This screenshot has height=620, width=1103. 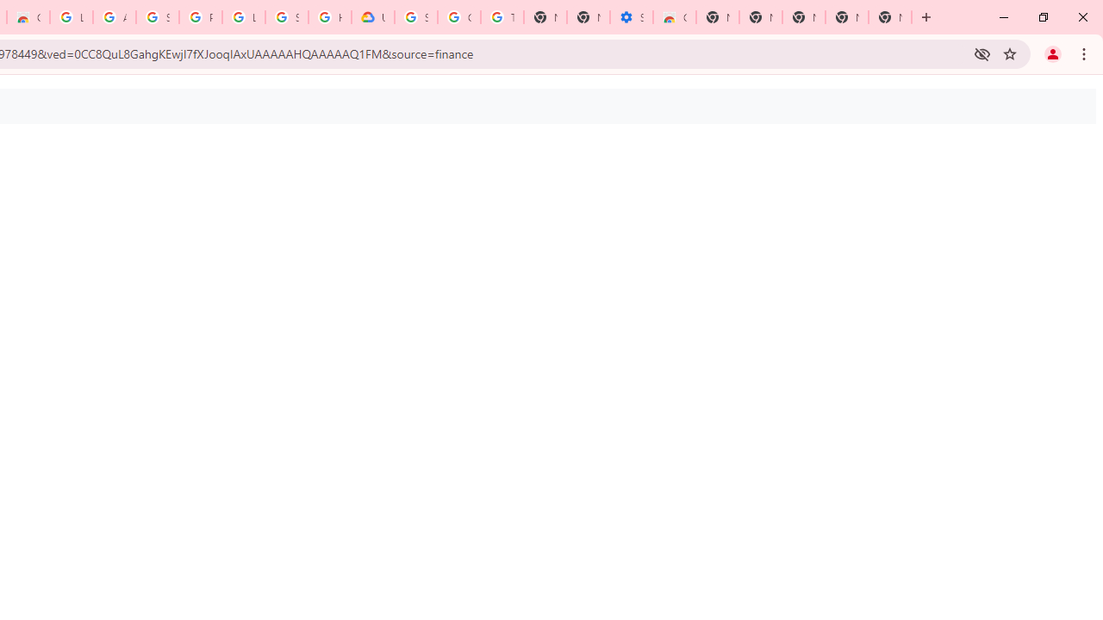 I want to click on Turn cookies on or off - Computer - Google Account Help, so click(x=502, y=17).